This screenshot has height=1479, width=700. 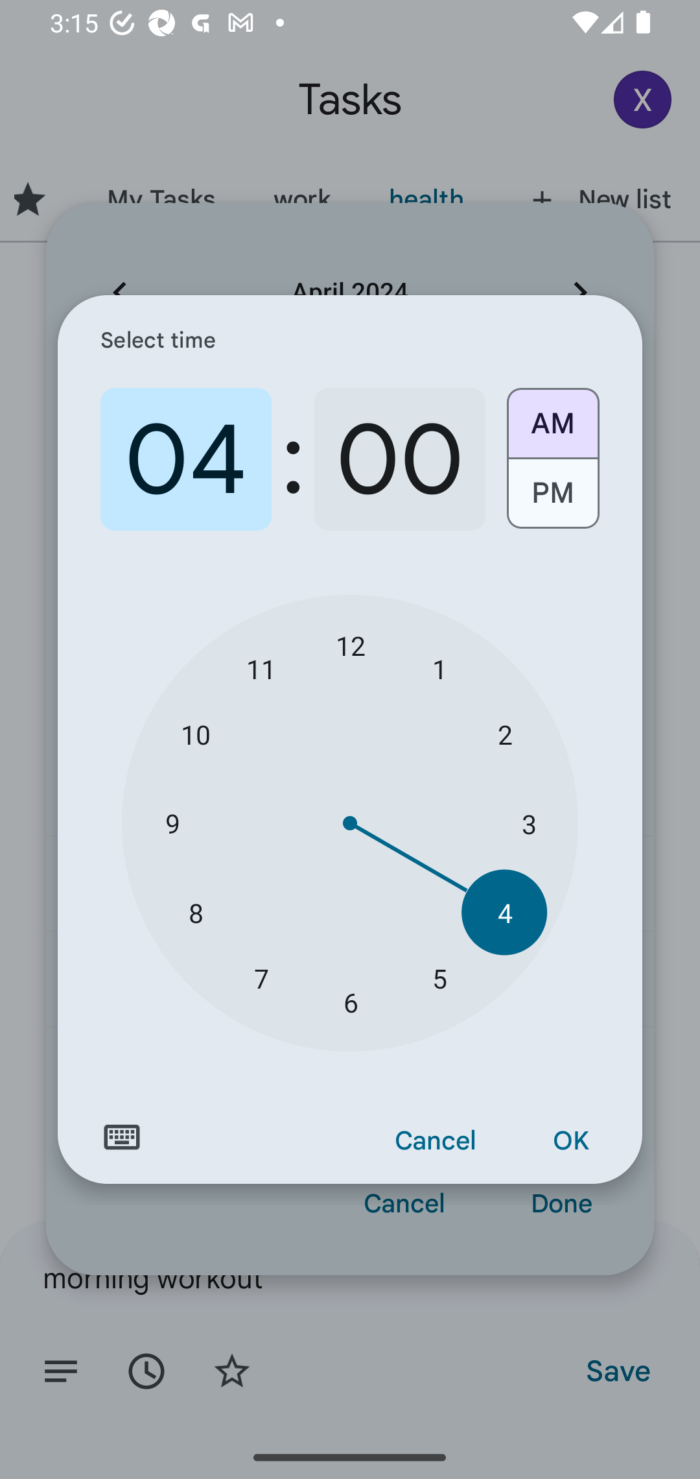 What do you see at coordinates (439, 977) in the screenshot?
I see `5 5 o'clock` at bounding box center [439, 977].